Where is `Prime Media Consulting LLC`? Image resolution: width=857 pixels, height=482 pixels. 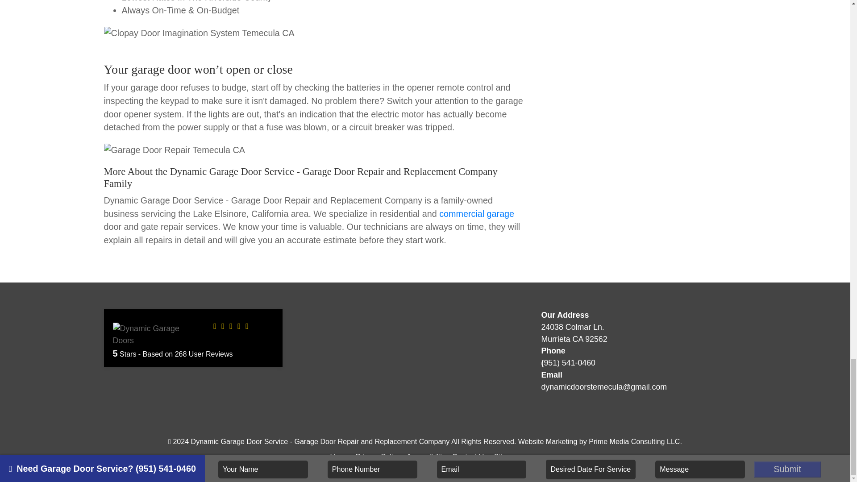
Prime Media Consulting LLC is located at coordinates (634, 441).